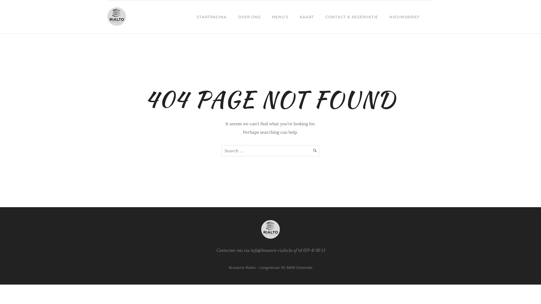  What do you see at coordinates (249, 17) in the screenshot?
I see `OVER ONS` at bounding box center [249, 17].